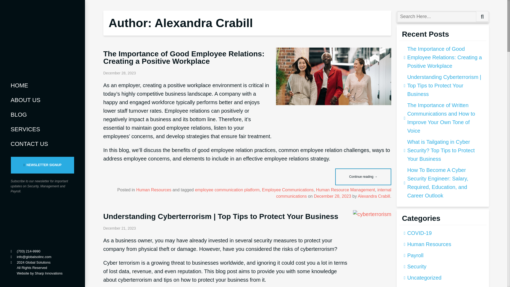 The width and height of the screenshot is (510, 287). I want to click on Employee Communications, so click(288, 190).